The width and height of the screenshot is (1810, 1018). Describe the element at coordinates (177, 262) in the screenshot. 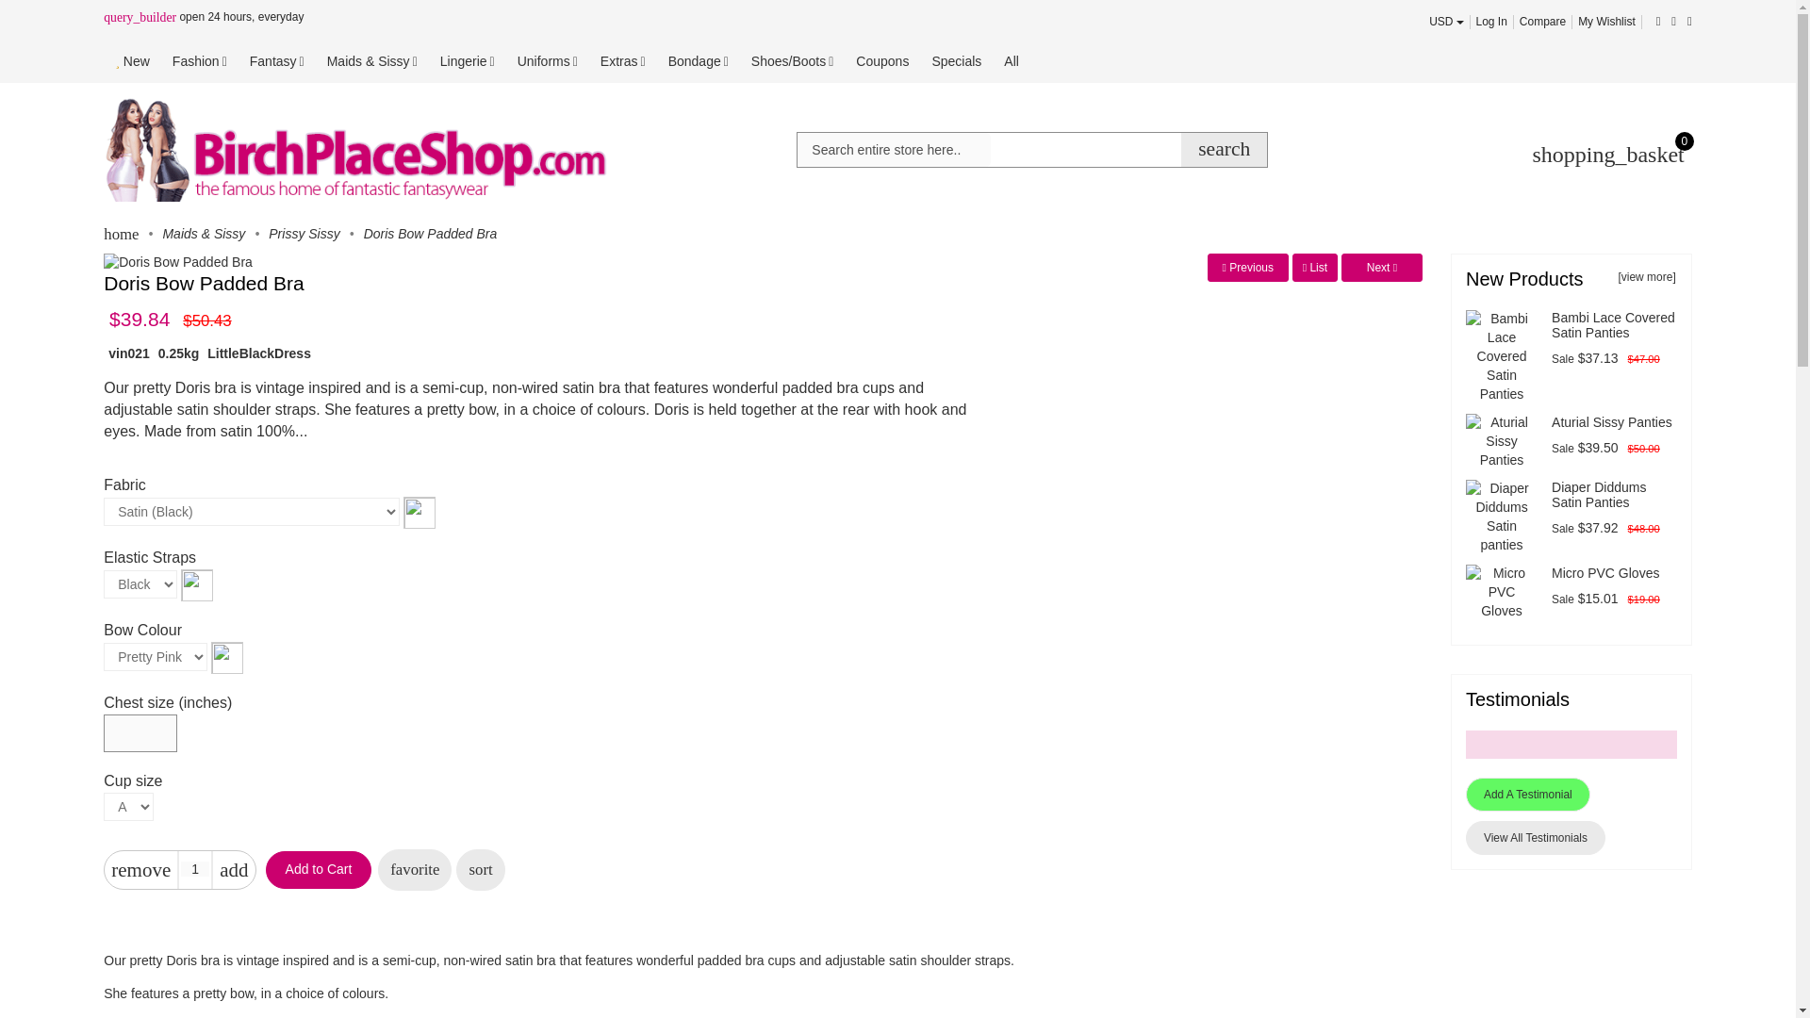

I see ` Doris Bow Padded Bra ` at that location.